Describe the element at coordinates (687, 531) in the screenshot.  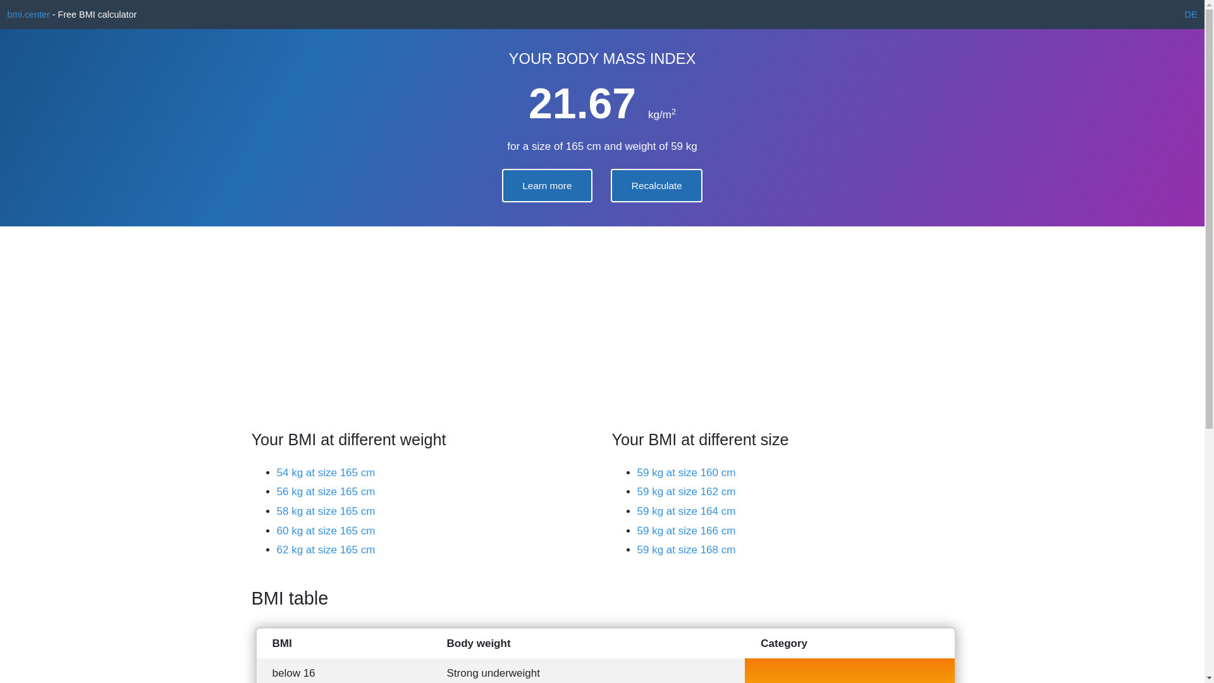
I see `59 kg at size 166 cm` at that location.